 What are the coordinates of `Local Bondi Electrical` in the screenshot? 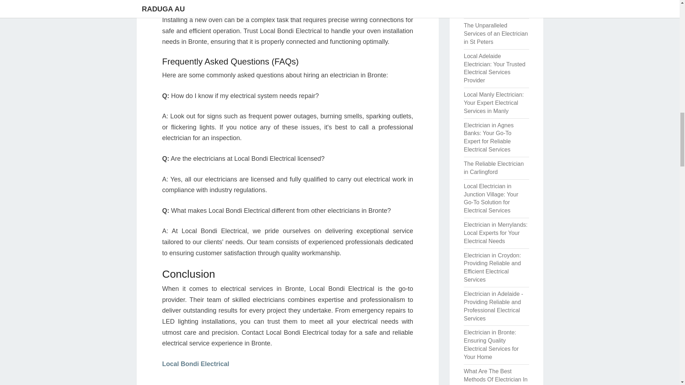 It's located at (195, 364).